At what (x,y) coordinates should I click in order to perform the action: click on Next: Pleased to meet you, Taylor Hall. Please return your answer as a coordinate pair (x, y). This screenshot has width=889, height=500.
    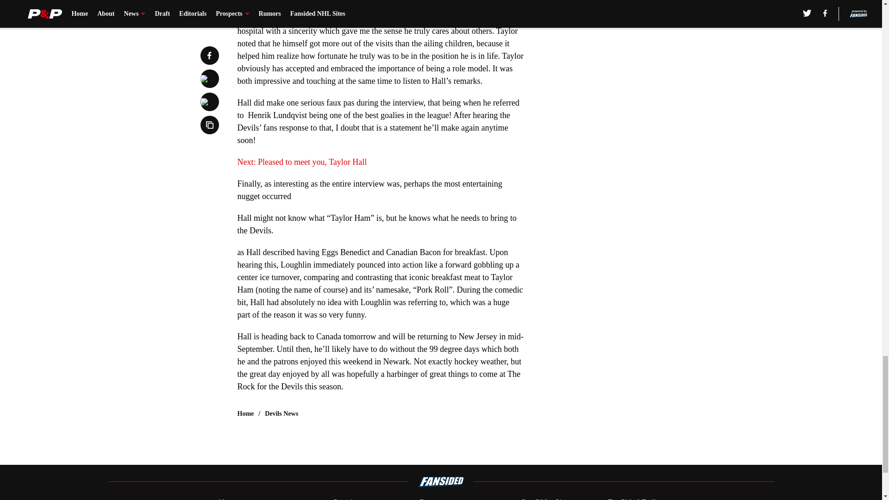
    Looking at the image, I should click on (302, 162).